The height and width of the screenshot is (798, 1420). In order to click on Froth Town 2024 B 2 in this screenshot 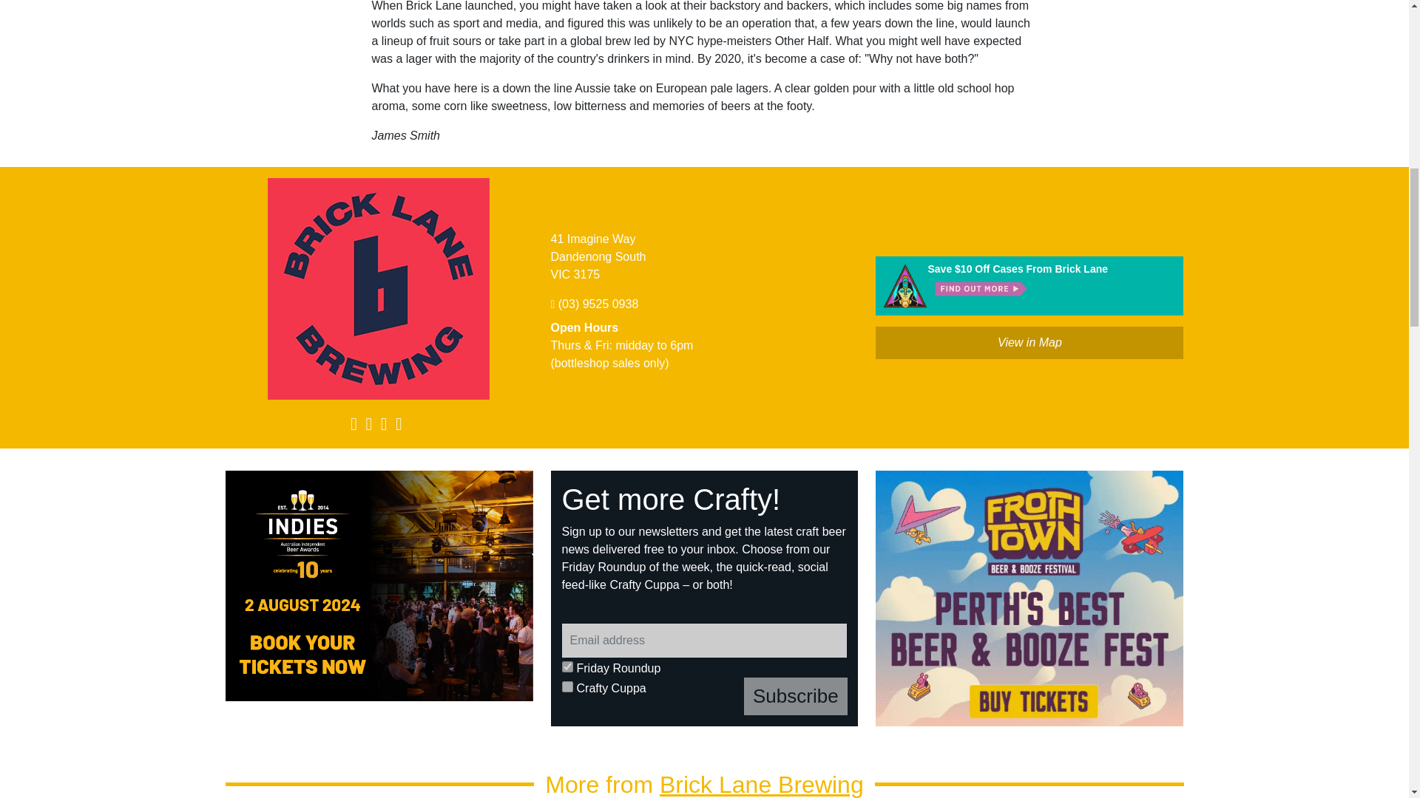, I will do `click(1029, 598)`.